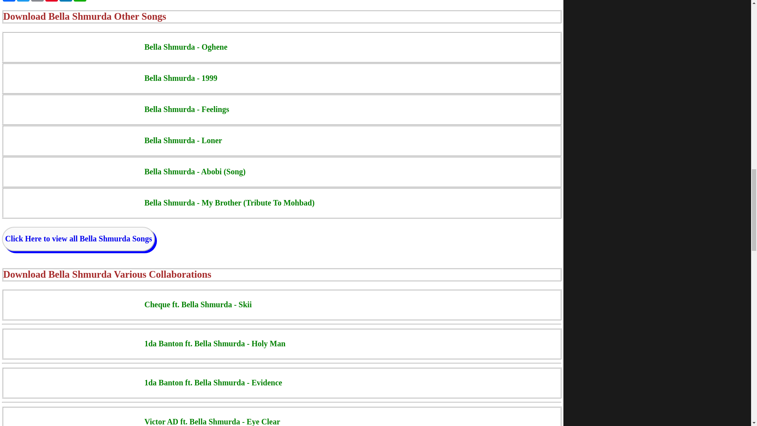 The width and height of the screenshot is (757, 426). What do you see at coordinates (78, 238) in the screenshot?
I see `Click Here to view all Bella Shmurda Songs` at bounding box center [78, 238].